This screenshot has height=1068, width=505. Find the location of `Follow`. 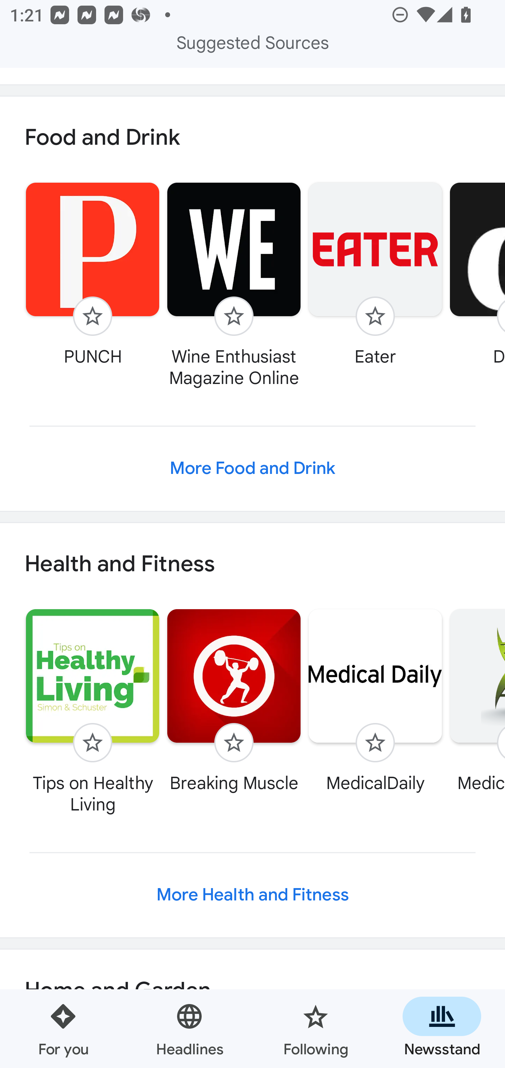

Follow is located at coordinates (234, 743).